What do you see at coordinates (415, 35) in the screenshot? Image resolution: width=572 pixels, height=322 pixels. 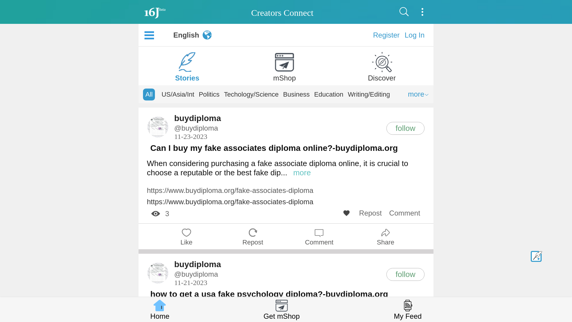 I see `Log In` at bounding box center [415, 35].